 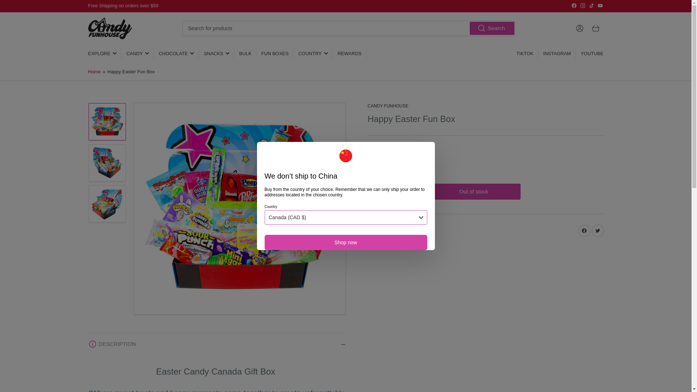 I want to click on Log in, so click(x=579, y=28).